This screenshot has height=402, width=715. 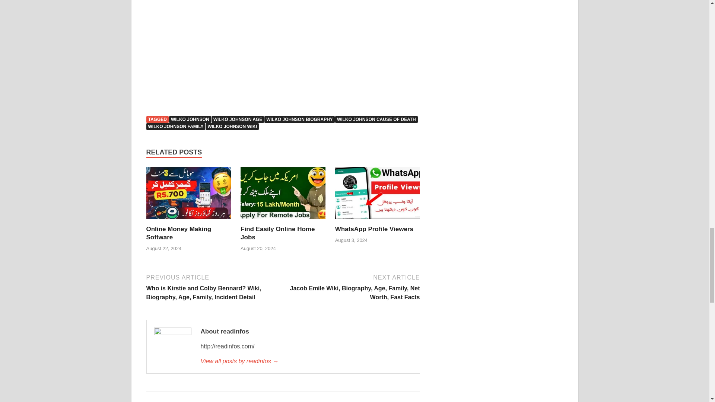 I want to click on WhatsApp Profile Viewers, so click(x=374, y=229).